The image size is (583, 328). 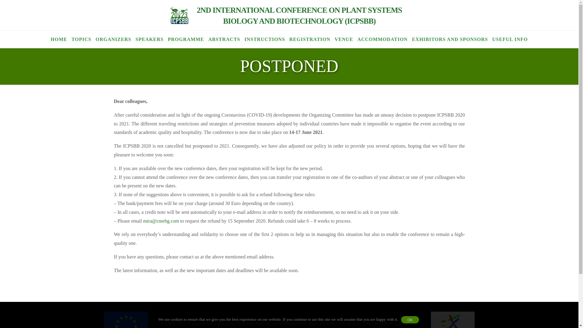 I want to click on VENUE, so click(x=344, y=39).